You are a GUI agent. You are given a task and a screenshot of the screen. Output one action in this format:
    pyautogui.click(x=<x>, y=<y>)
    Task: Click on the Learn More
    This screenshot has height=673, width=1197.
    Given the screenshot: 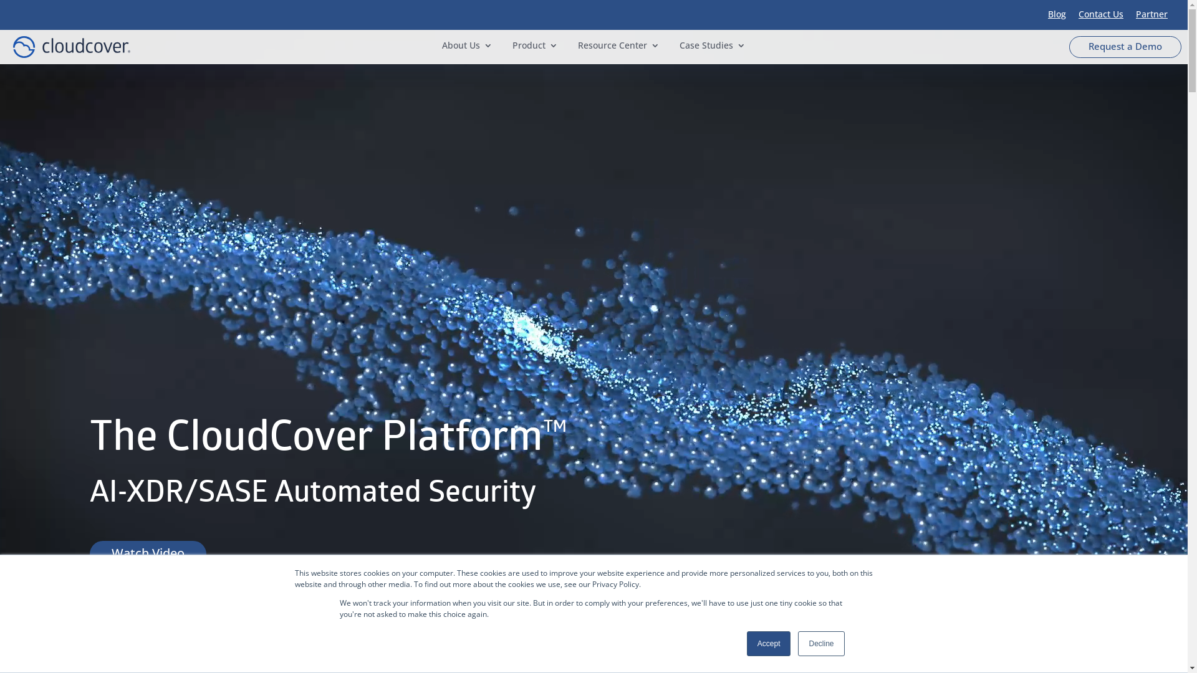 What is the action you would take?
    pyautogui.click(x=145, y=600)
    